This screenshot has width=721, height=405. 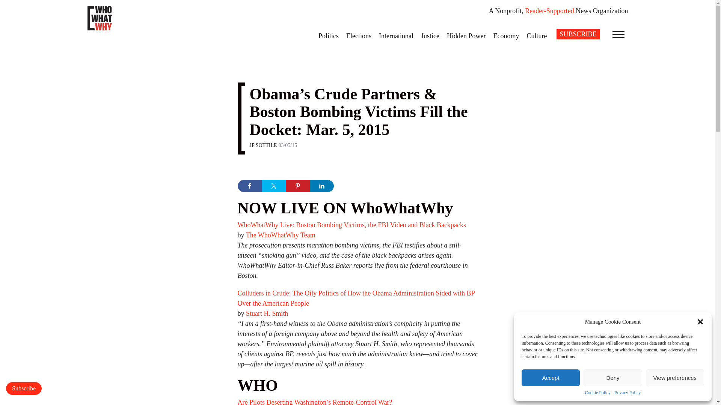 What do you see at coordinates (249, 186) in the screenshot?
I see `Share on Facebook` at bounding box center [249, 186].